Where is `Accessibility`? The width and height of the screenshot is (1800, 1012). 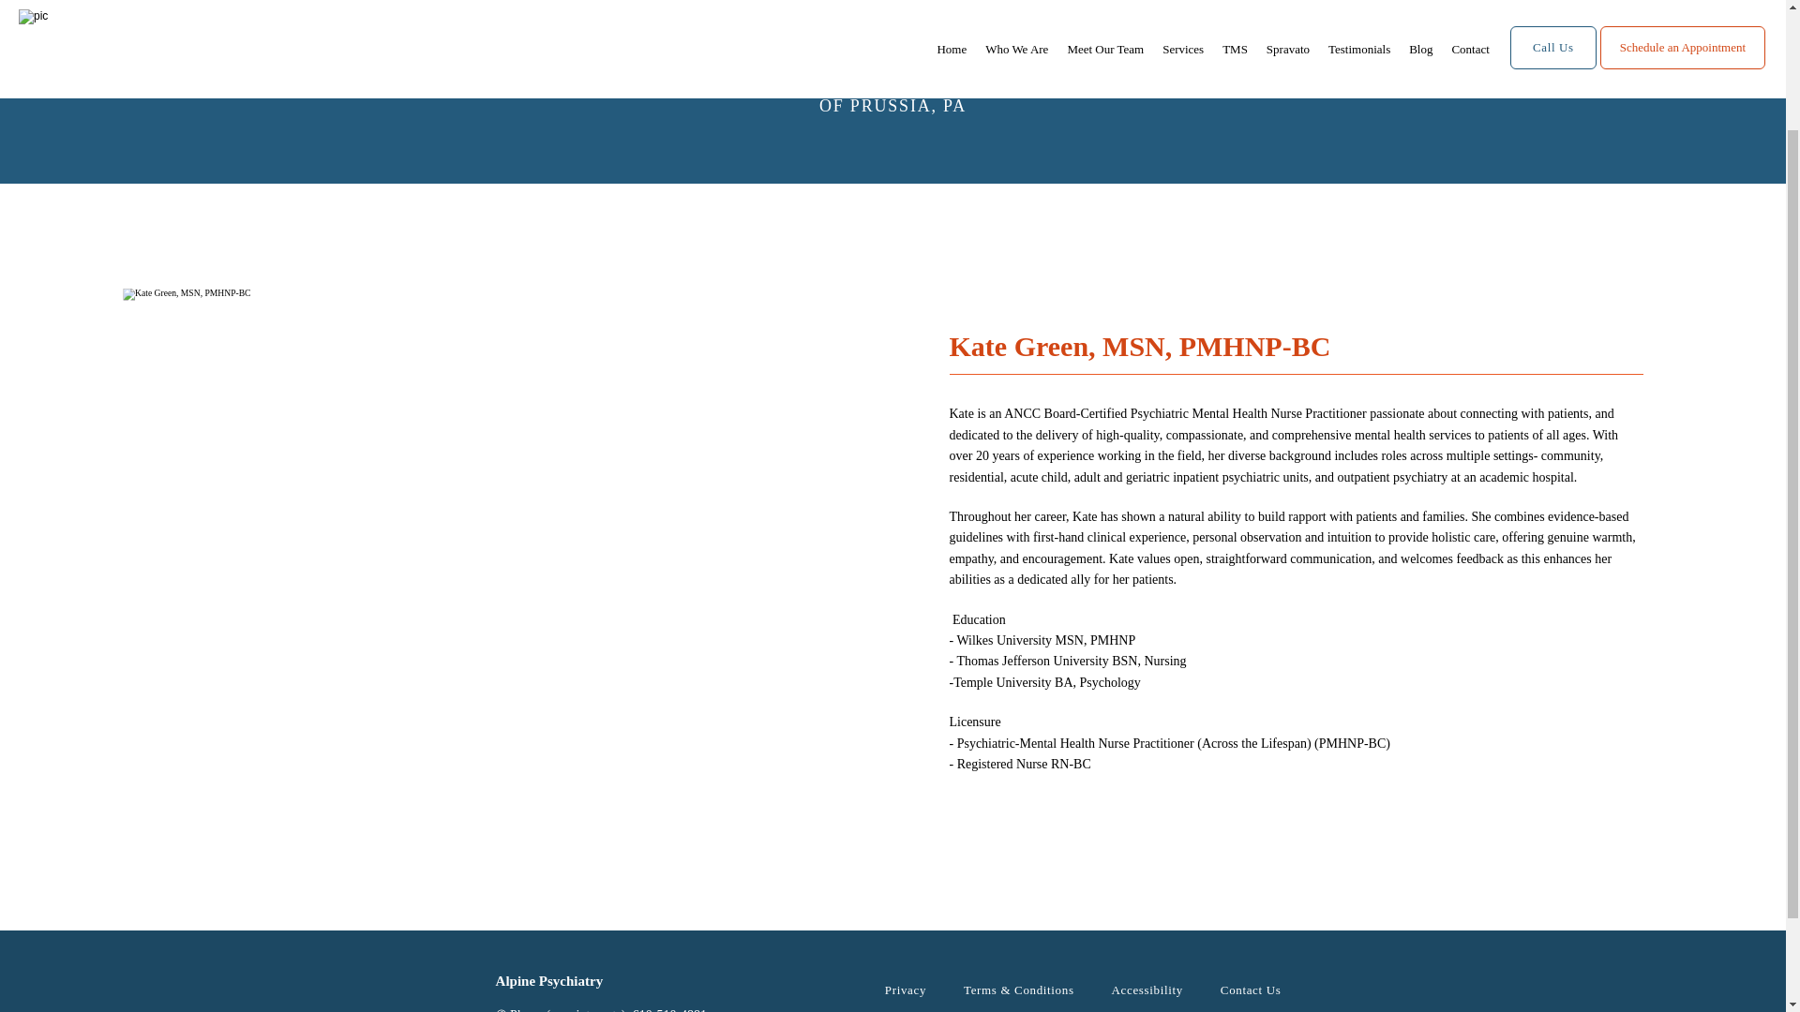
Accessibility is located at coordinates (1147, 990).